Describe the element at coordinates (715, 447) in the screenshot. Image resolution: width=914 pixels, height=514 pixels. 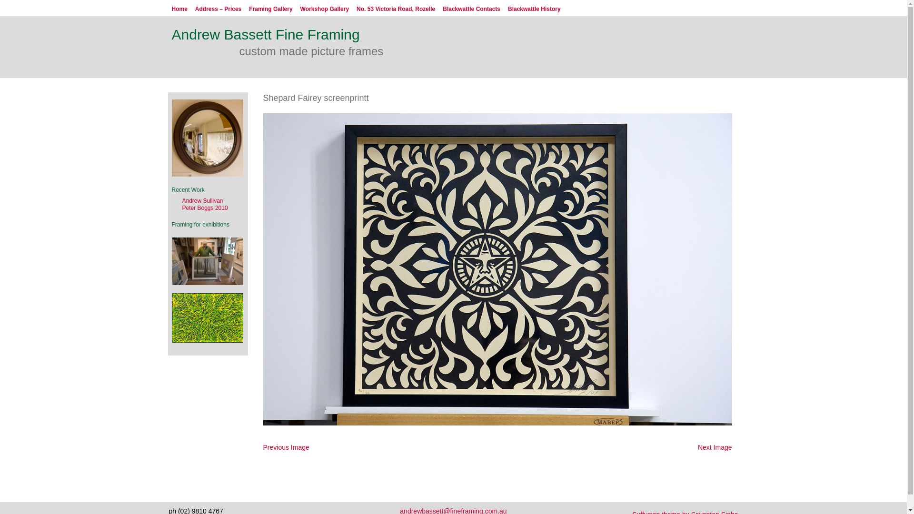
I see `Next Image` at that location.